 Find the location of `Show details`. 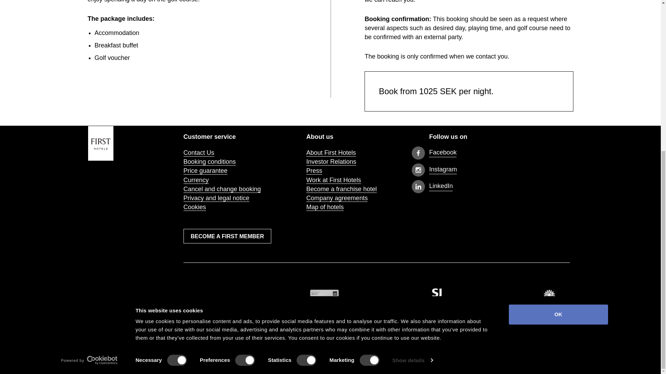

Show details is located at coordinates (412, 109).